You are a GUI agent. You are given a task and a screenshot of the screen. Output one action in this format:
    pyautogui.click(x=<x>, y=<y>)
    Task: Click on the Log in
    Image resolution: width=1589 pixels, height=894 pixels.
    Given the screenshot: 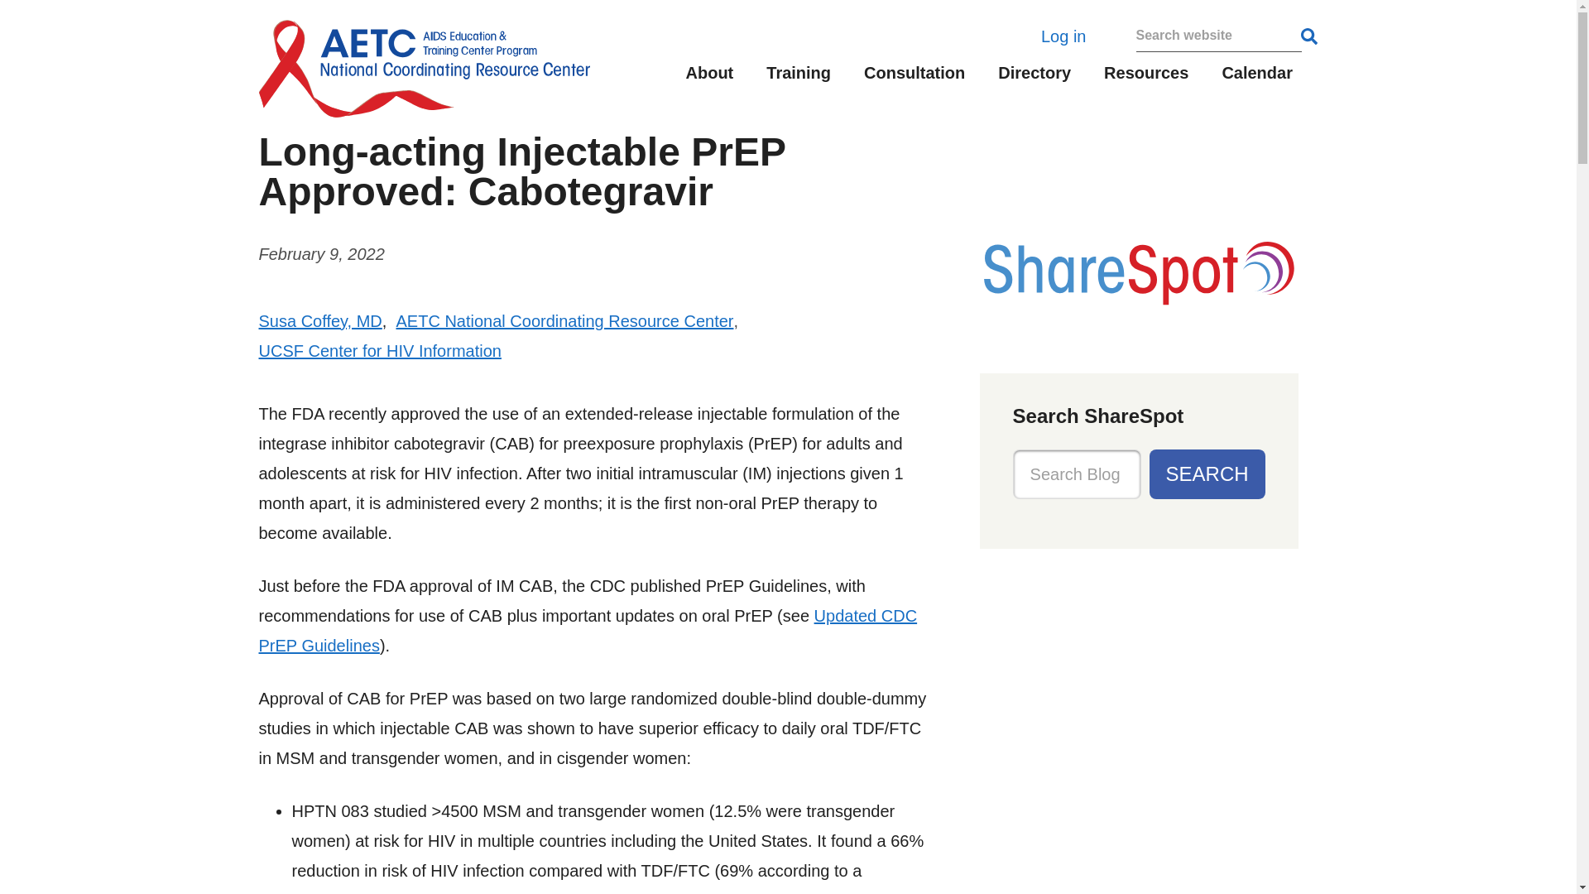 What is the action you would take?
    pyautogui.click(x=1063, y=36)
    